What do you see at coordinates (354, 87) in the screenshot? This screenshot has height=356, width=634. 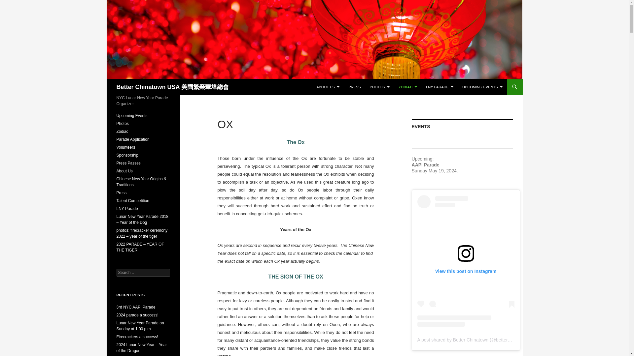 I see `PRESS` at bounding box center [354, 87].